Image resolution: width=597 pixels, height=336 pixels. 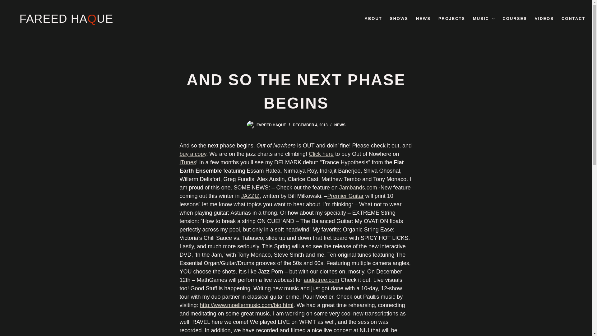 I want to click on COURSES, so click(x=514, y=19).